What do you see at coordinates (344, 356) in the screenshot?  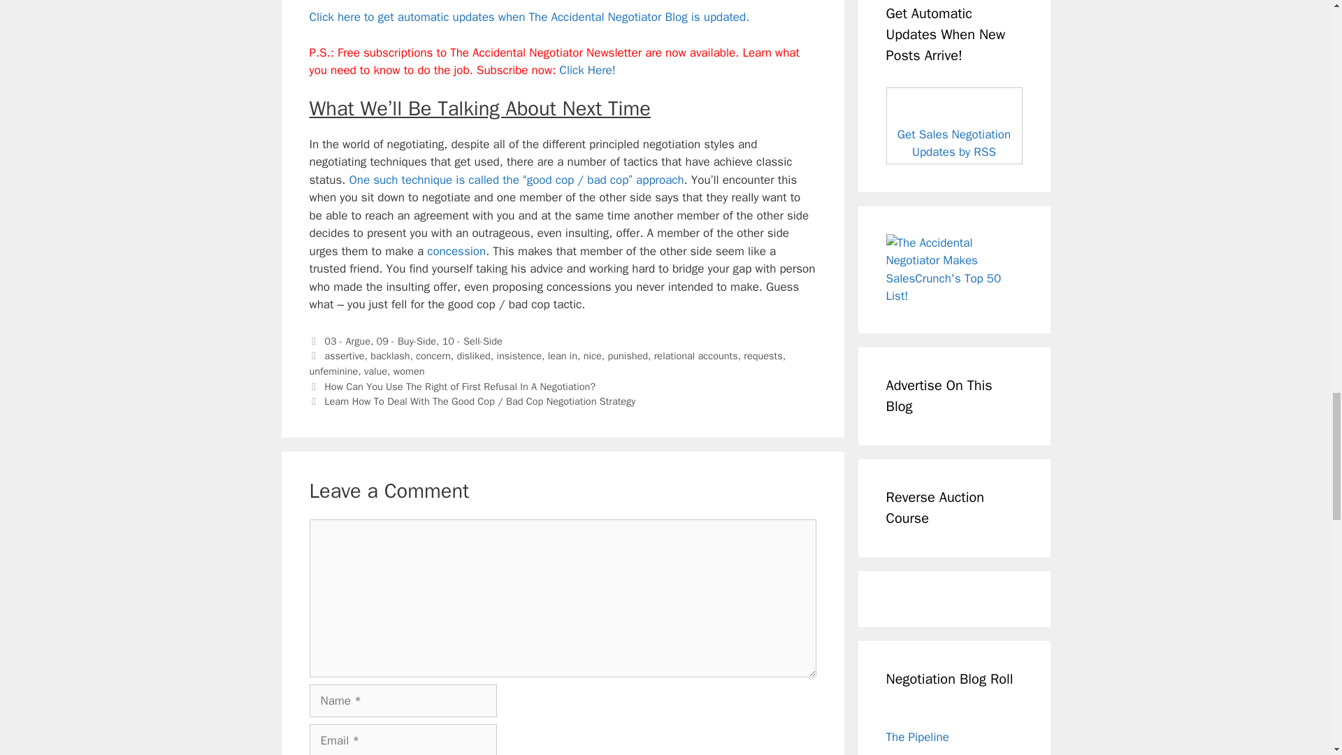 I see `assertive` at bounding box center [344, 356].